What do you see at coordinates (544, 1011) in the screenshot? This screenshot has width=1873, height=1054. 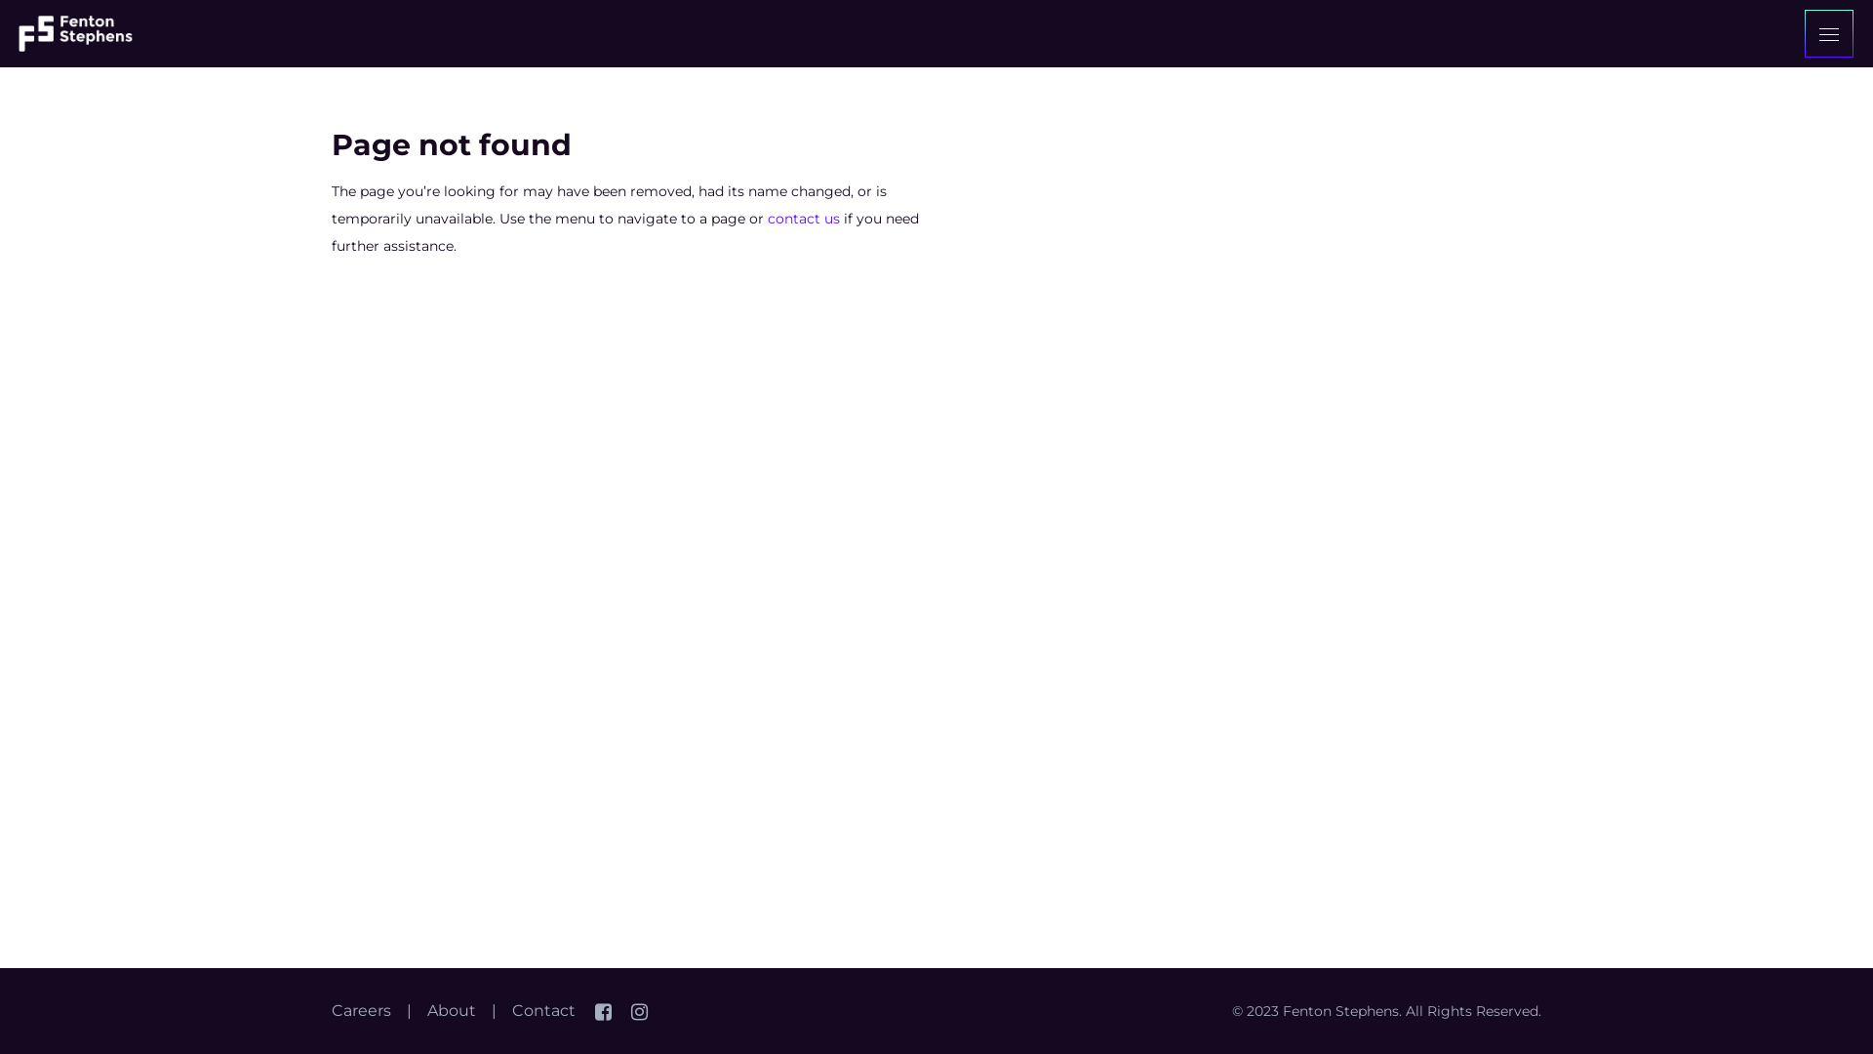 I see `Contact` at bounding box center [544, 1011].